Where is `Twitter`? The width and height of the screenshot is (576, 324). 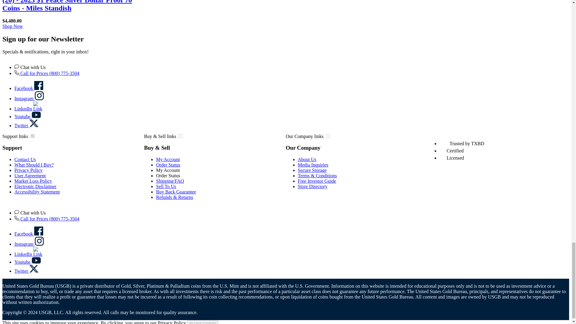
Twitter is located at coordinates (26, 271).